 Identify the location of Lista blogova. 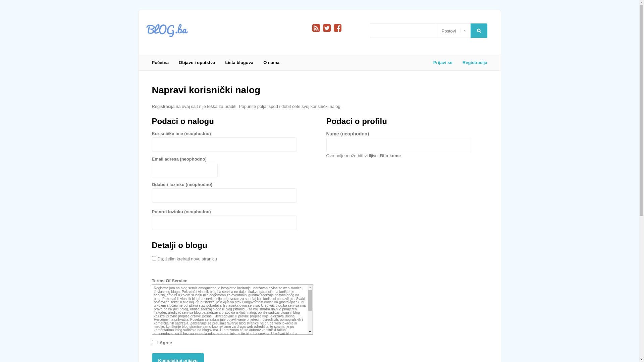
(239, 63).